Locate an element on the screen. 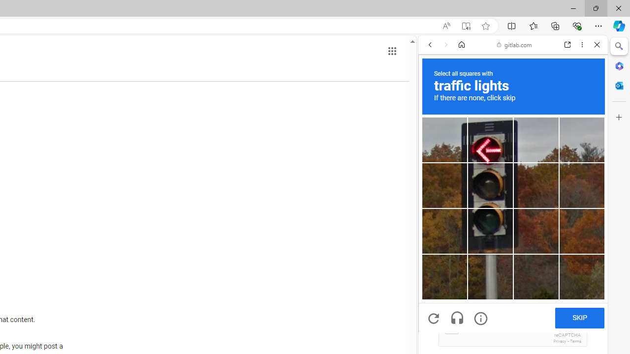  Terms is located at coordinates (575, 341).